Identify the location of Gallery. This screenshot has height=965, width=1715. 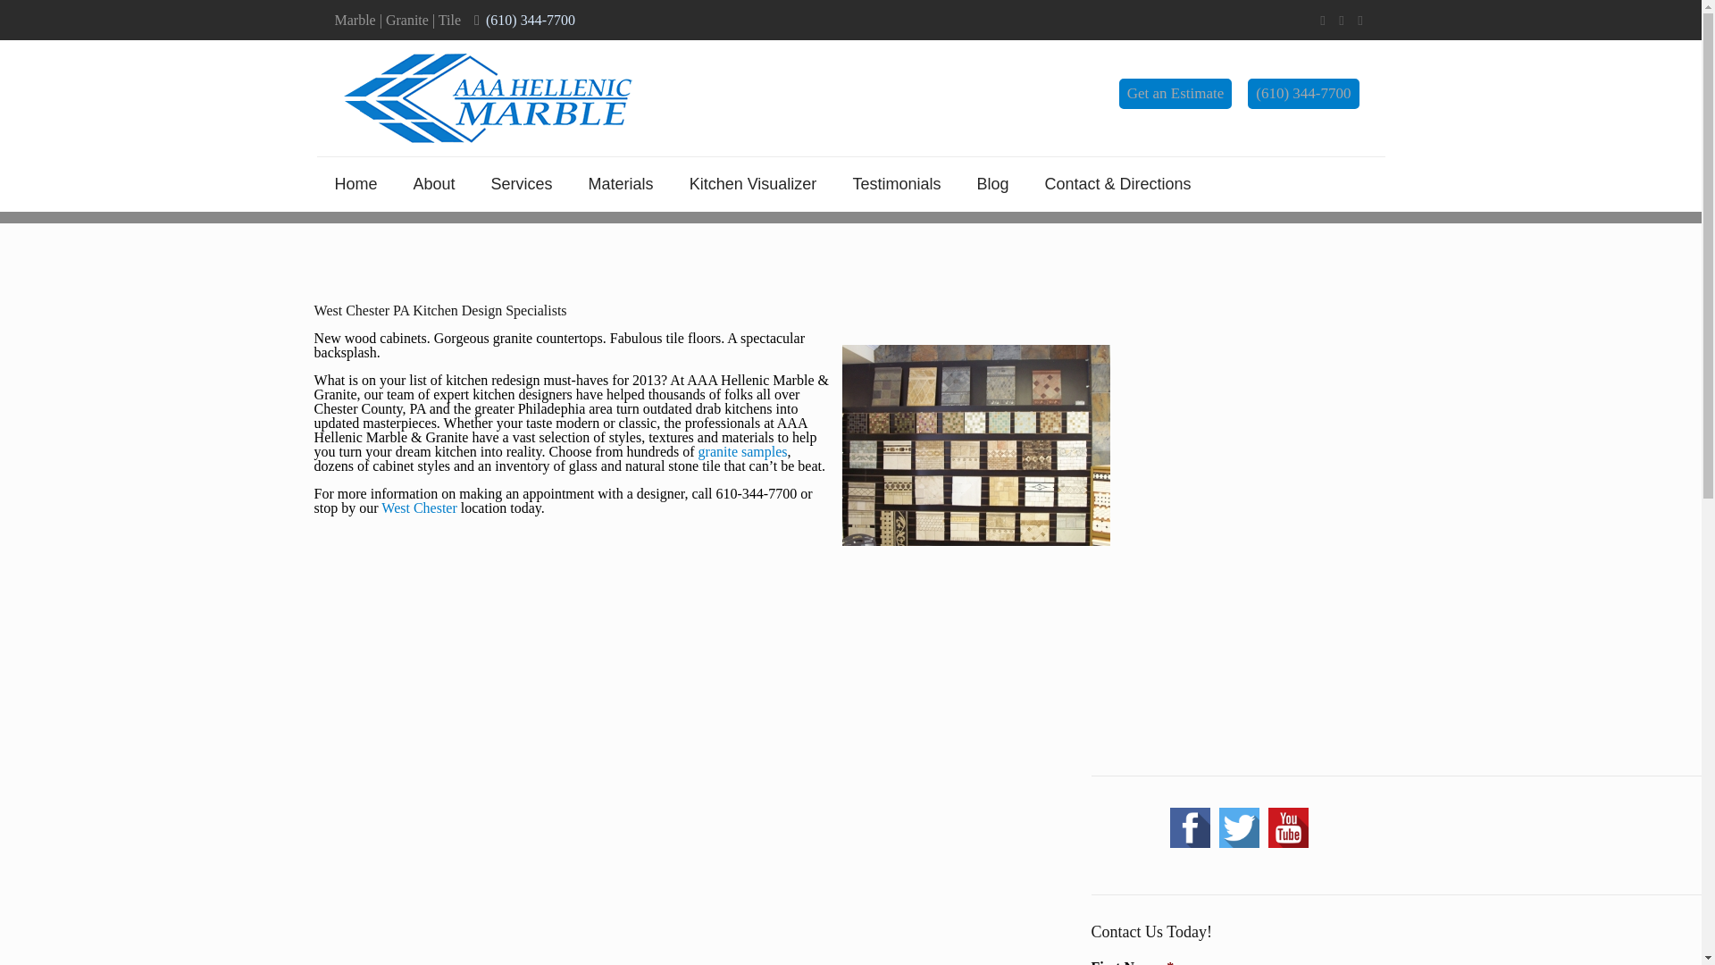
(742, 451).